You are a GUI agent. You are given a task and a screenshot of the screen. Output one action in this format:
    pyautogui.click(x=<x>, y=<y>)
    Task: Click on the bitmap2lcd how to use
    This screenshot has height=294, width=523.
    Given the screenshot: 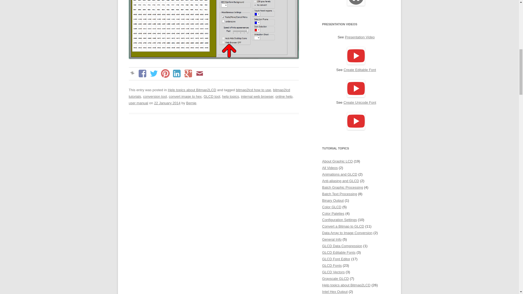 What is the action you would take?
    pyautogui.click(x=253, y=90)
    